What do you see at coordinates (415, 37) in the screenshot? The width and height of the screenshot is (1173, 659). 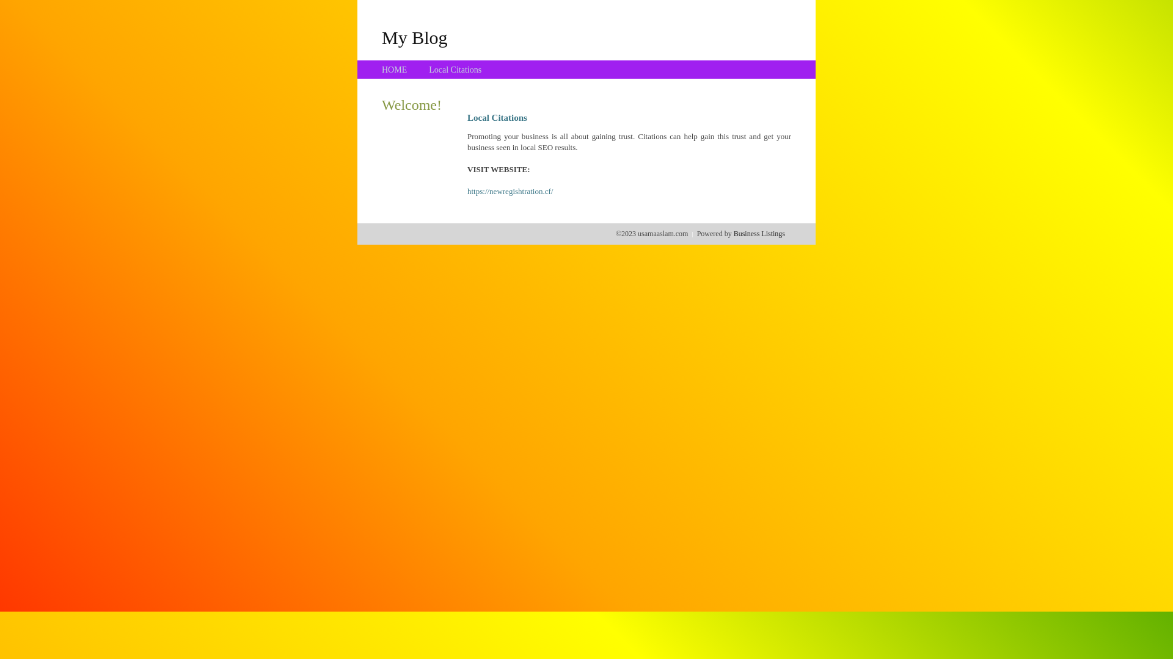 I see `My Blog` at bounding box center [415, 37].